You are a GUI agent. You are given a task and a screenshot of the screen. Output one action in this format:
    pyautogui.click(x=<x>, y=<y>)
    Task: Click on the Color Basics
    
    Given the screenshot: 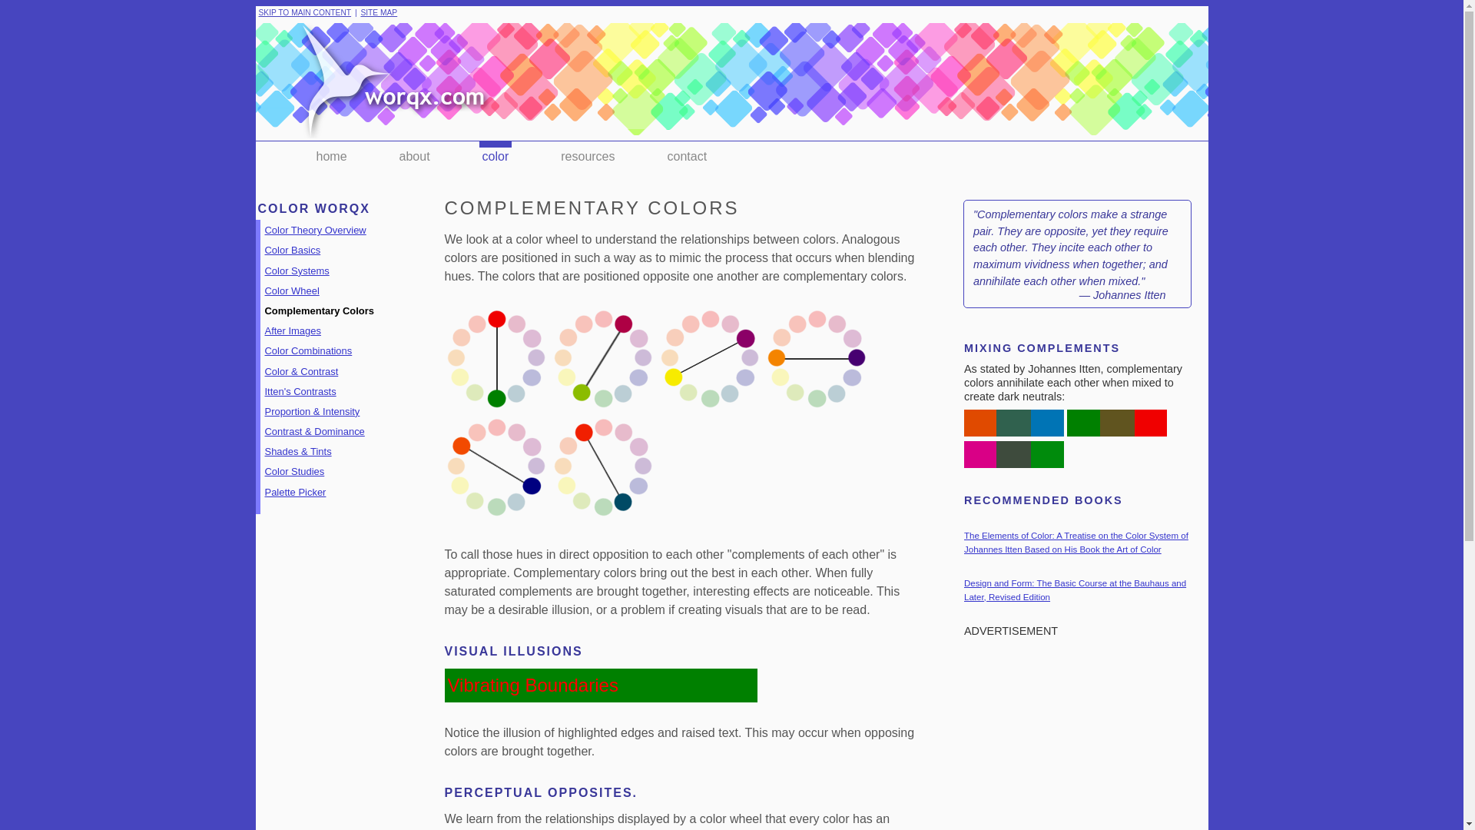 What is the action you would take?
    pyautogui.click(x=292, y=249)
    